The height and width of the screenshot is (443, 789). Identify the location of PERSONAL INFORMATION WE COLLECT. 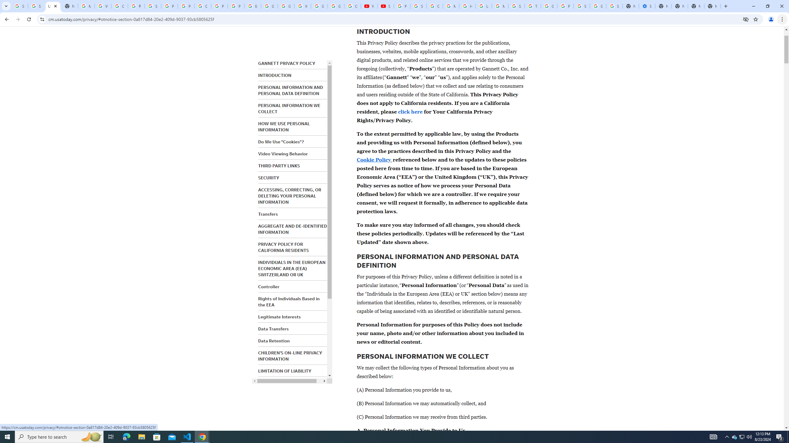
(289, 108).